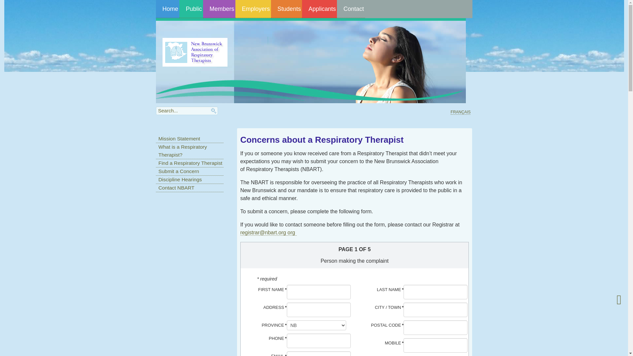  What do you see at coordinates (351, 9) in the screenshot?
I see `Contact` at bounding box center [351, 9].